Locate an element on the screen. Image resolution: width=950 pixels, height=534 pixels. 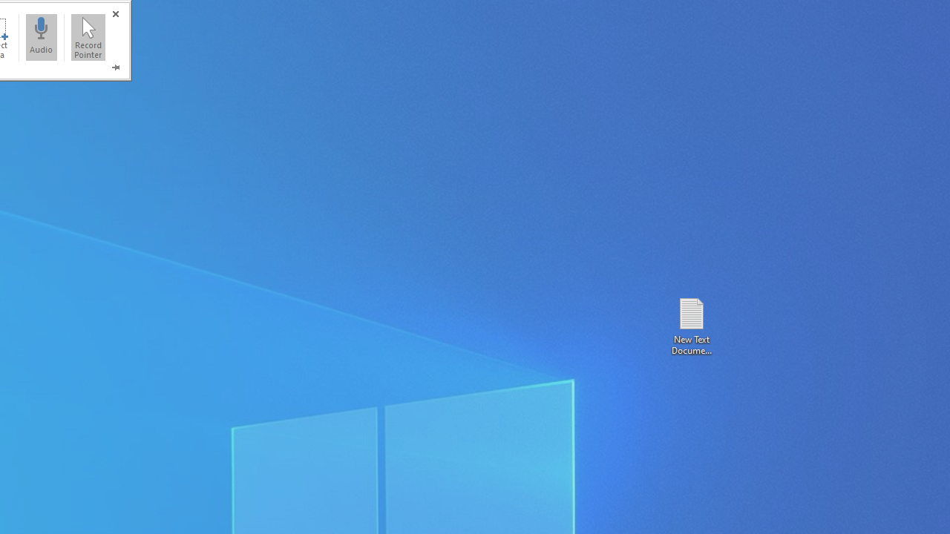
Close (Windows logo key+Shift+Q) is located at coordinates (115, 13).